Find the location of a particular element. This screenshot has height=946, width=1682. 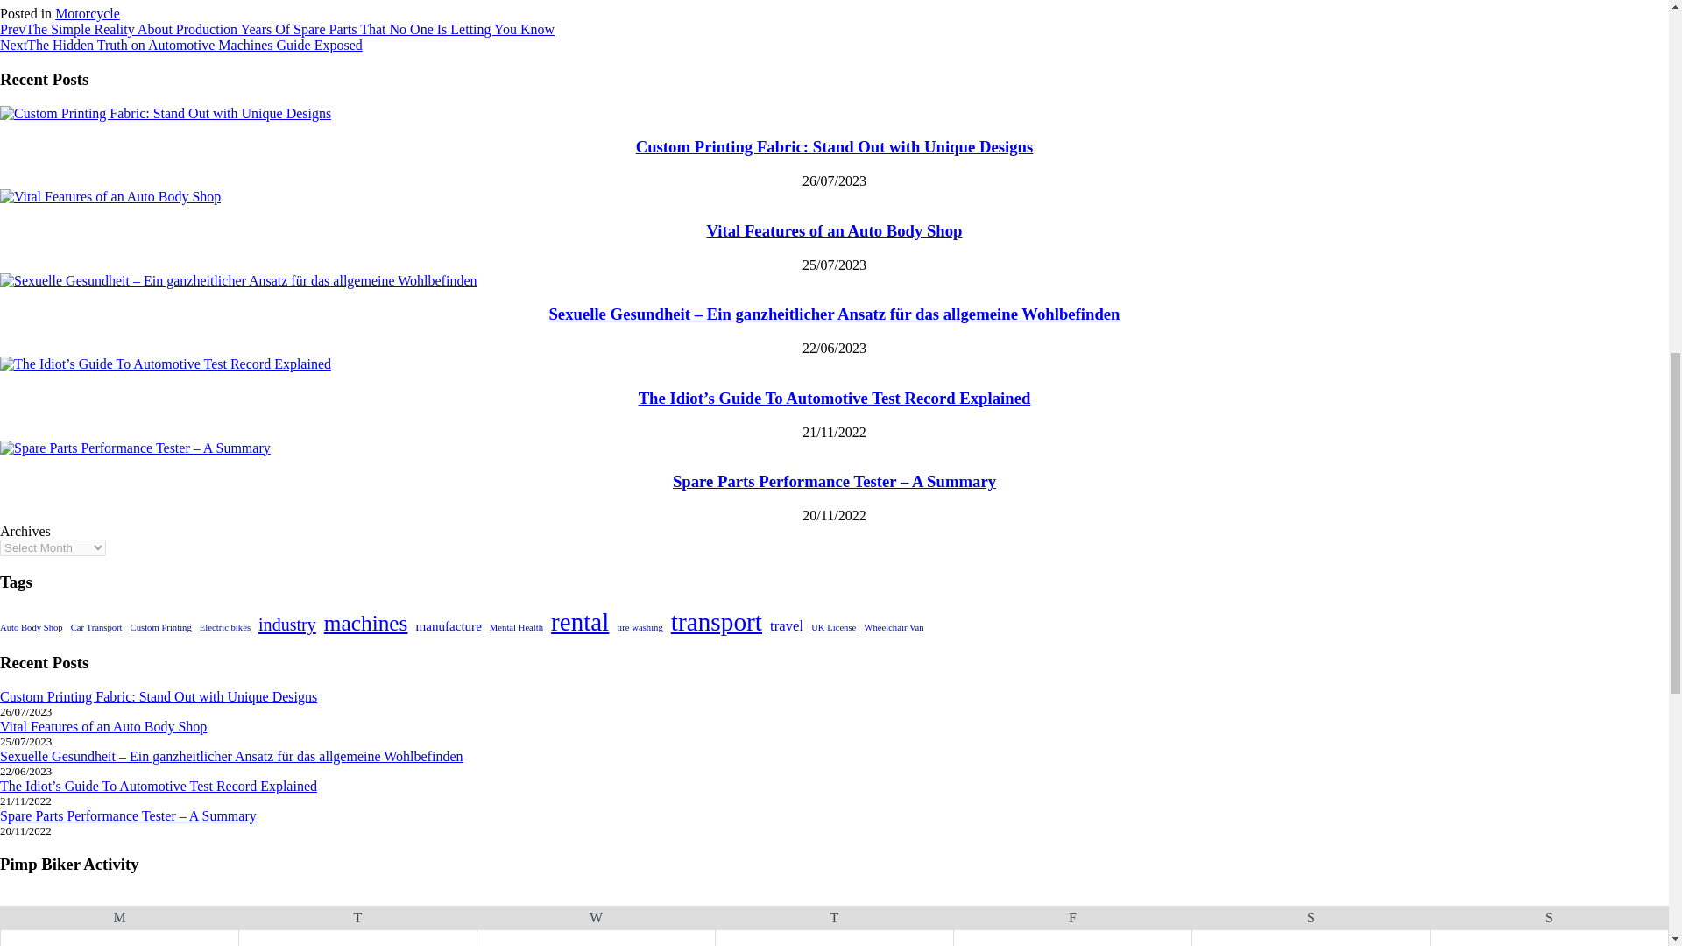

Vital Features of an Auto Body Shop is located at coordinates (834, 230).